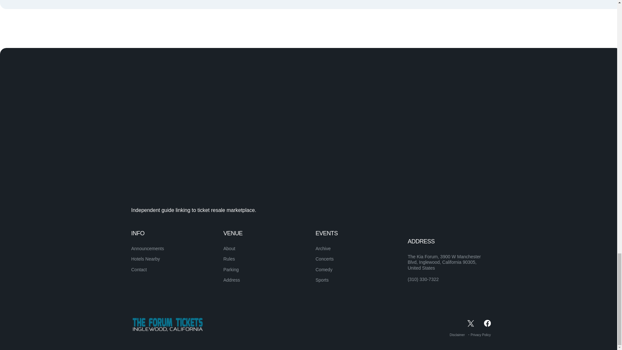 The image size is (622, 350). What do you see at coordinates (232, 280) in the screenshot?
I see `Address` at bounding box center [232, 280].